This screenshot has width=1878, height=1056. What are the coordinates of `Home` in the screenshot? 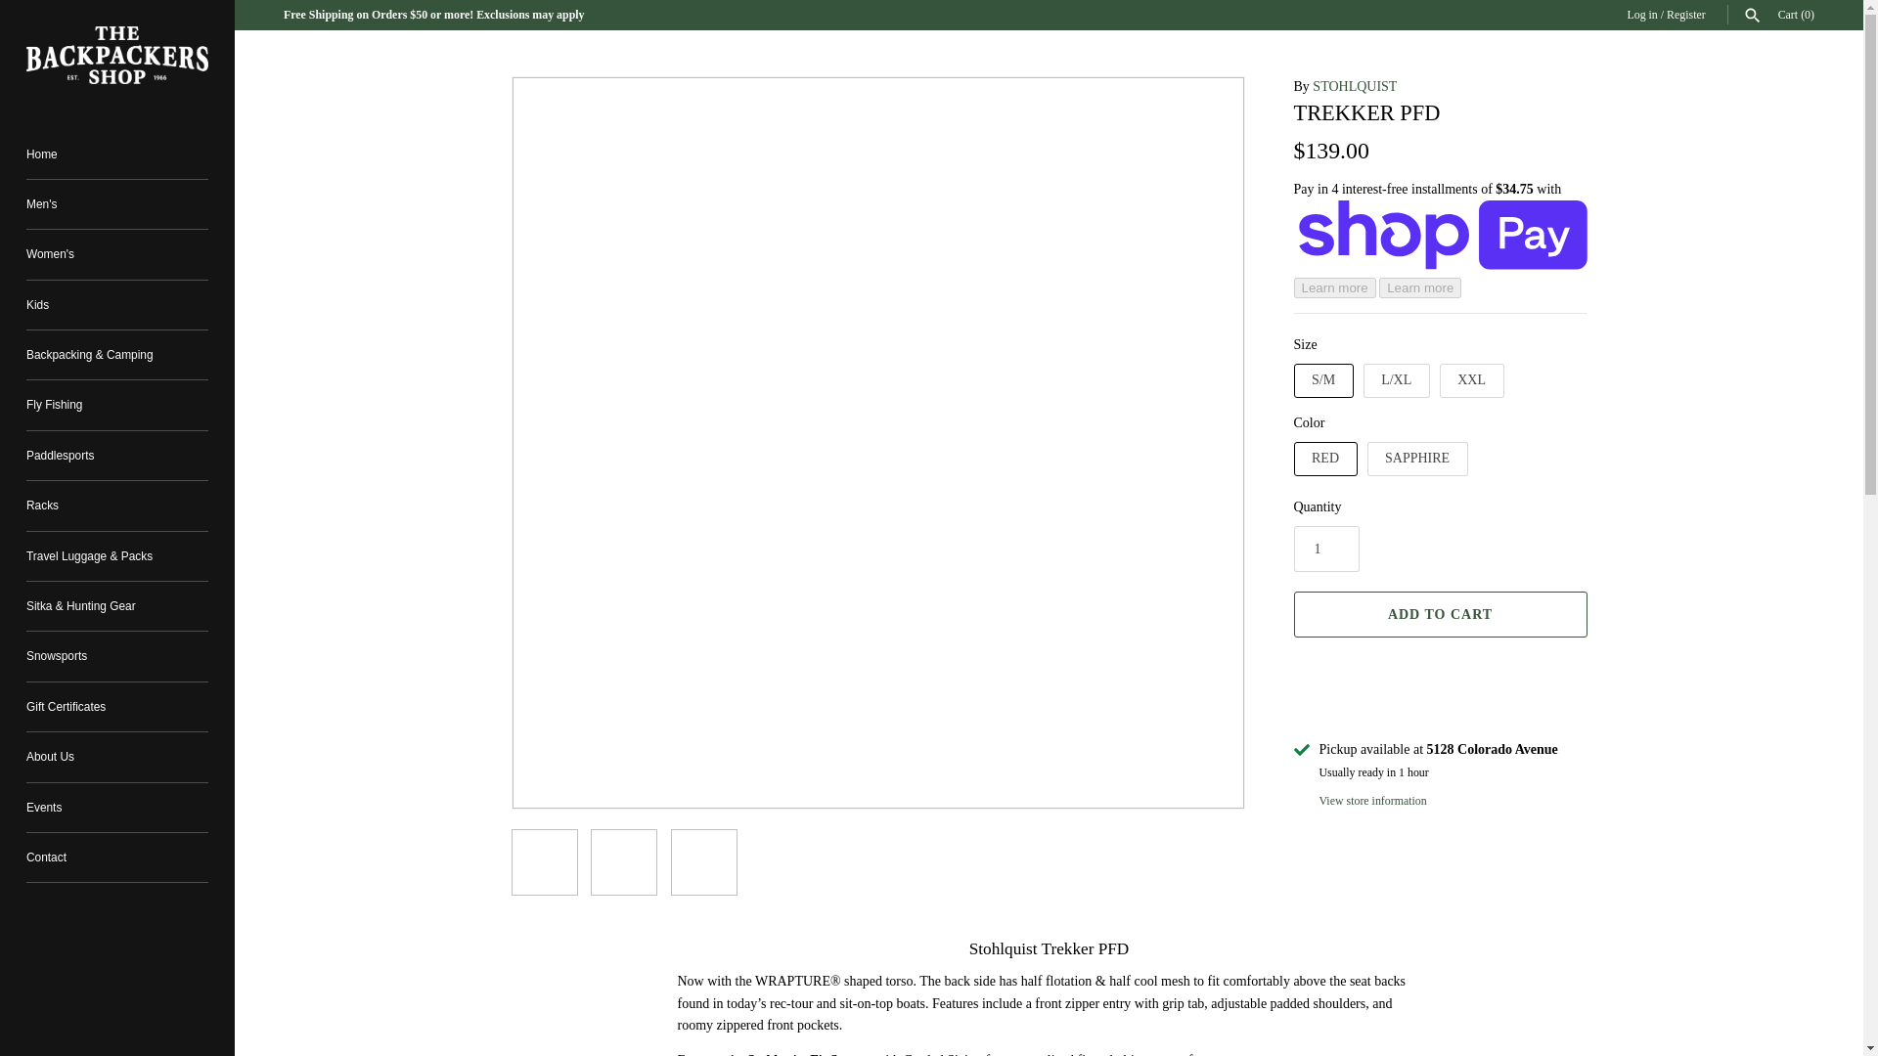 It's located at (117, 153).